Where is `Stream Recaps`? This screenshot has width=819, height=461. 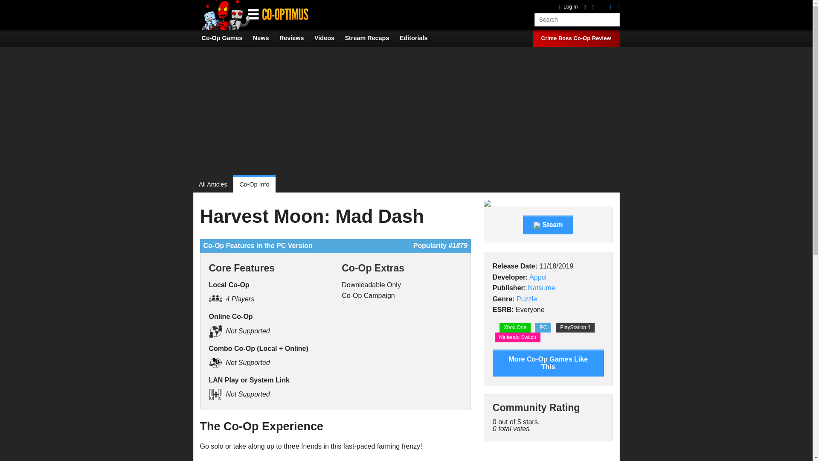 Stream Recaps is located at coordinates (371, 38).